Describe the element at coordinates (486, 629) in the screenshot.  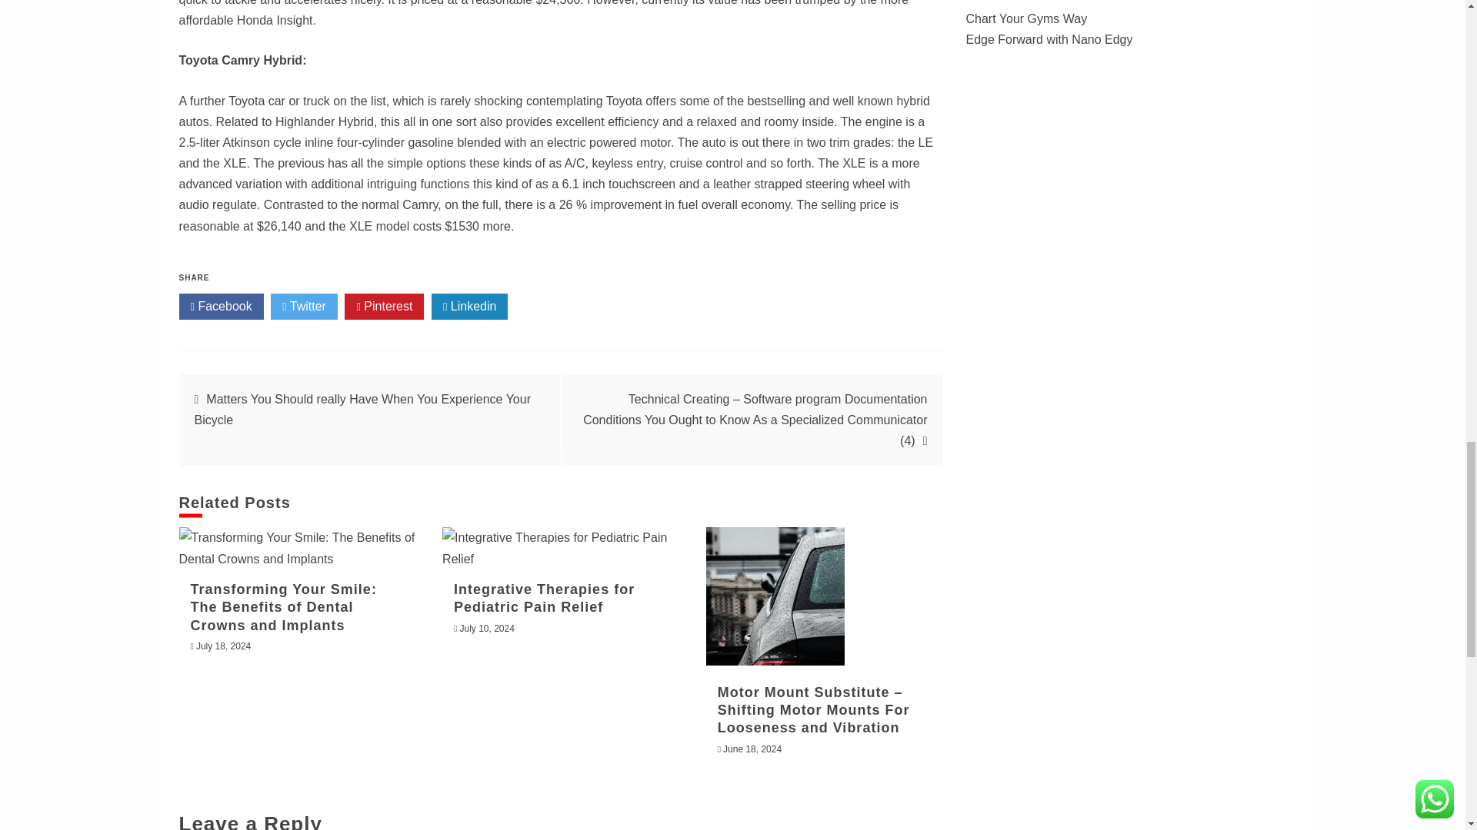
I see `July 10, 2024` at that location.